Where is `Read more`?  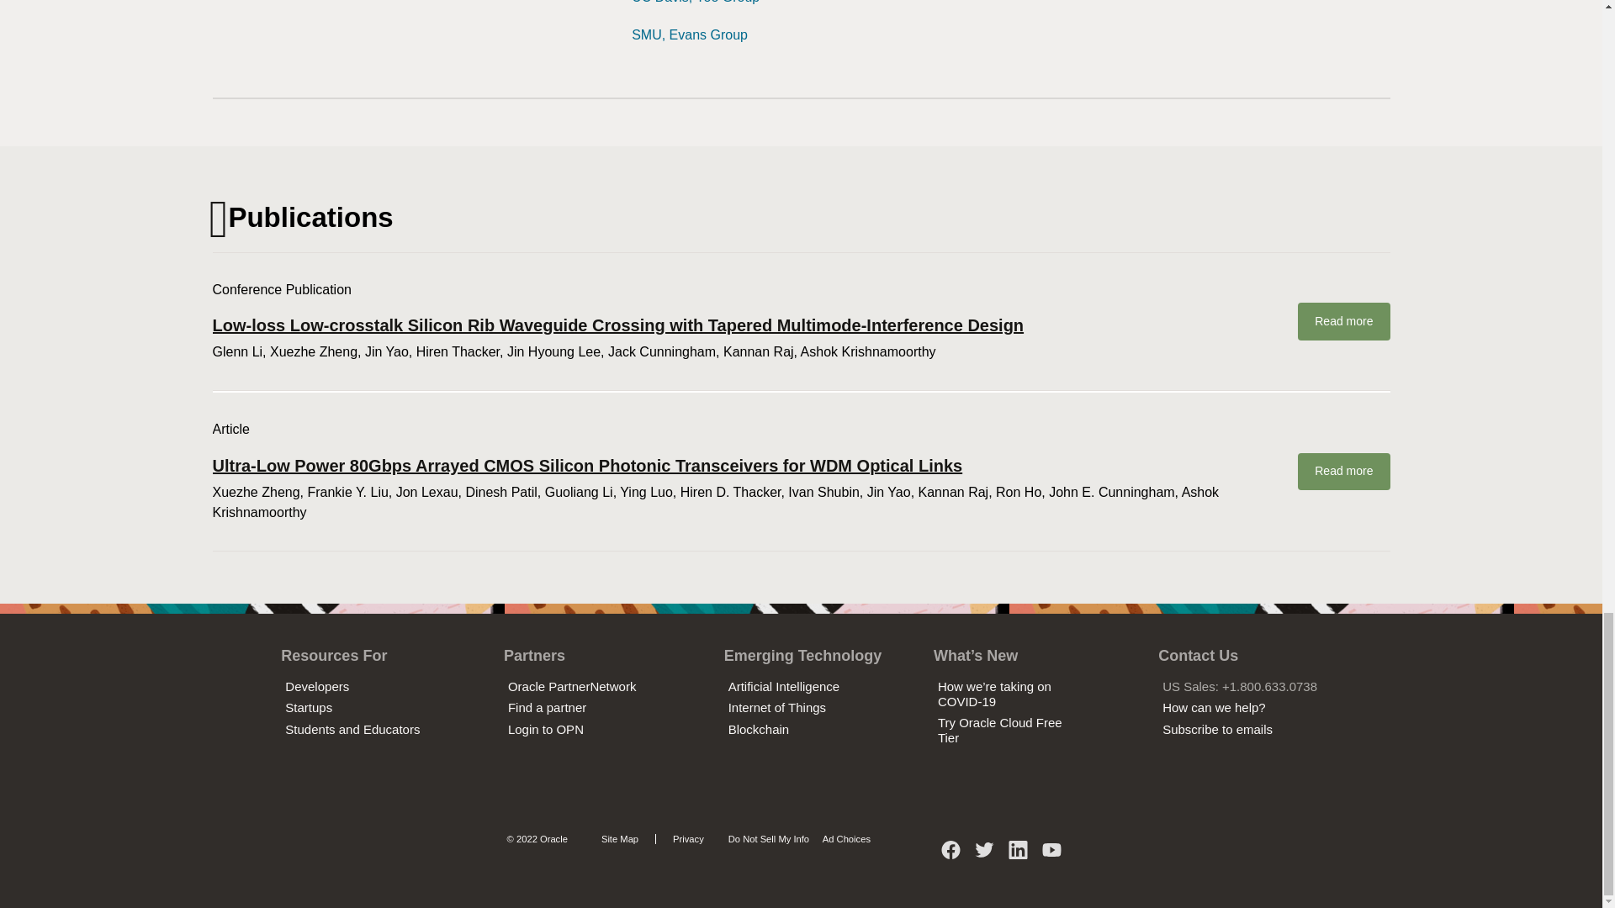 Read more is located at coordinates (1343, 472).